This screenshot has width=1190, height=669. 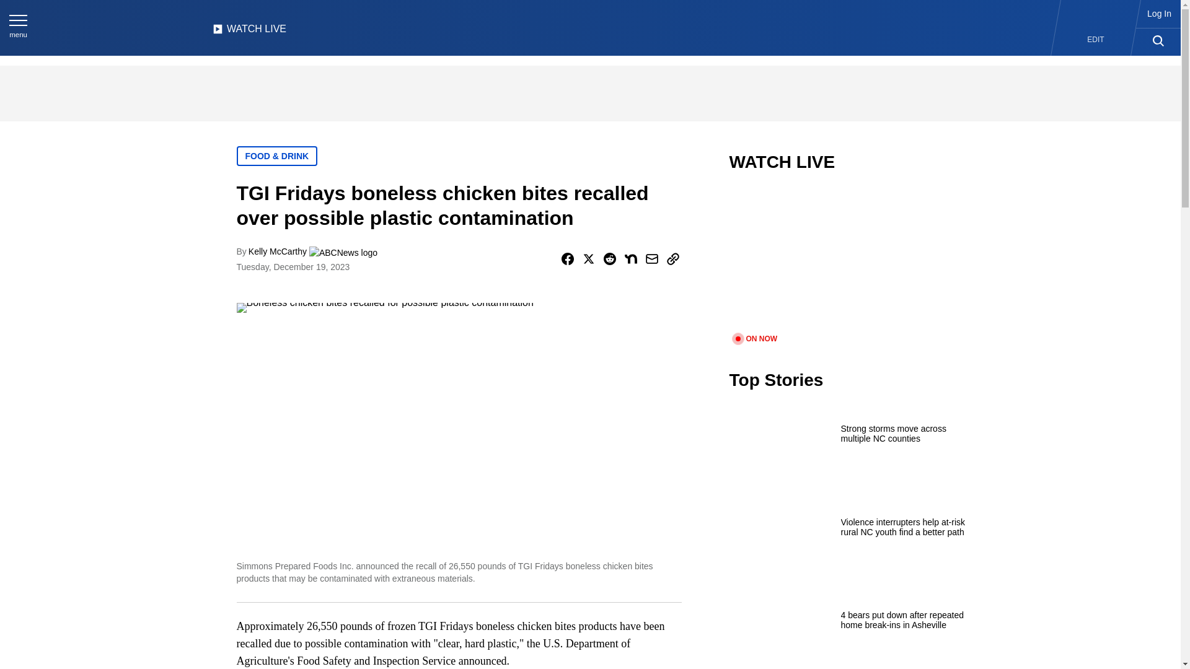 I want to click on WATCH LIVE, so click(x=249, y=32).